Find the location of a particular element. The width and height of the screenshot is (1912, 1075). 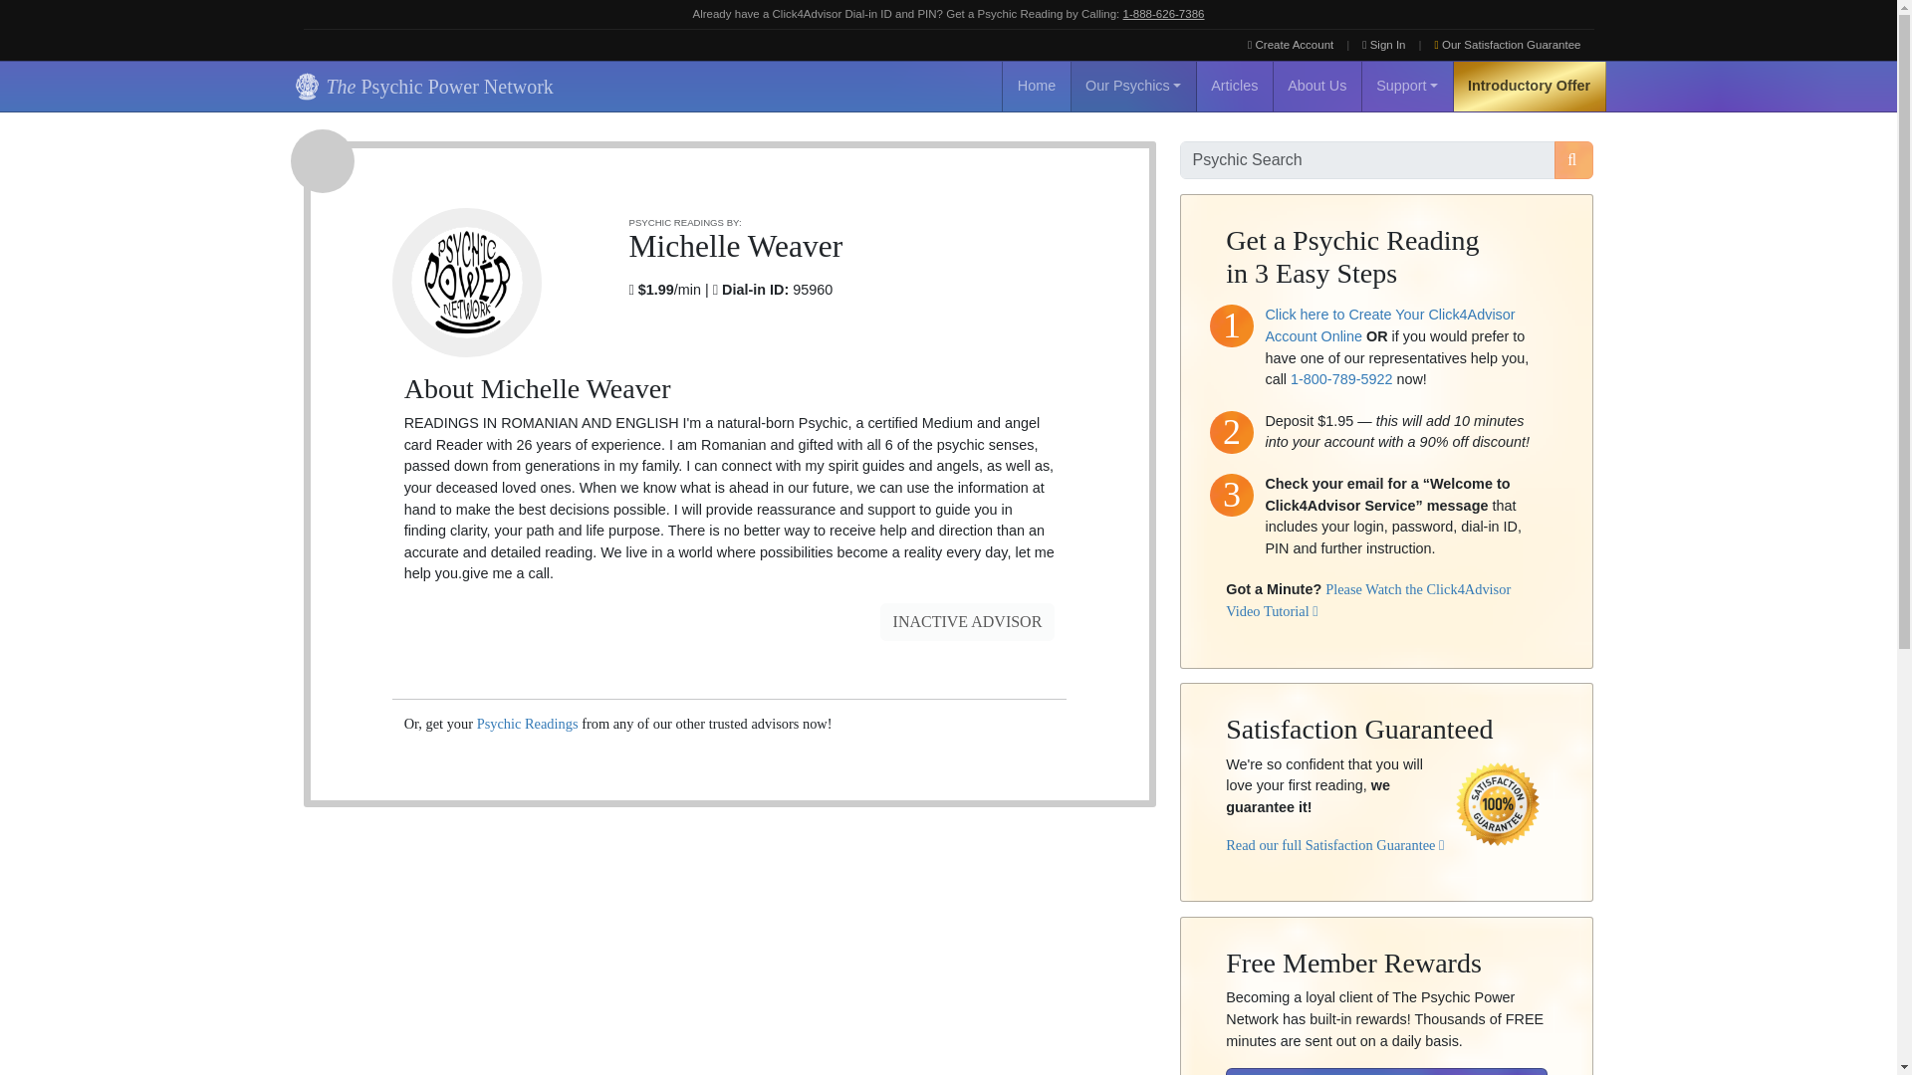

Home is located at coordinates (1036, 86).